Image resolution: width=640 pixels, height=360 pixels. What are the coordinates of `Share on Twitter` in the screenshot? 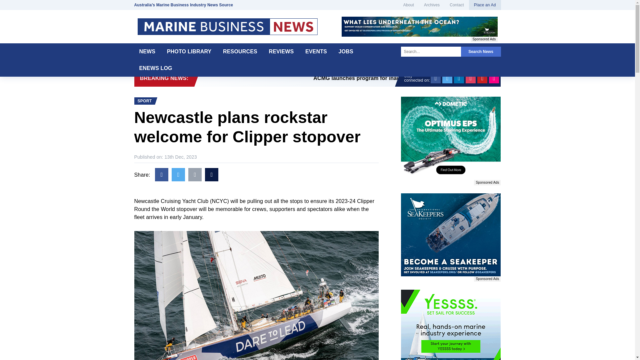 It's located at (178, 175).